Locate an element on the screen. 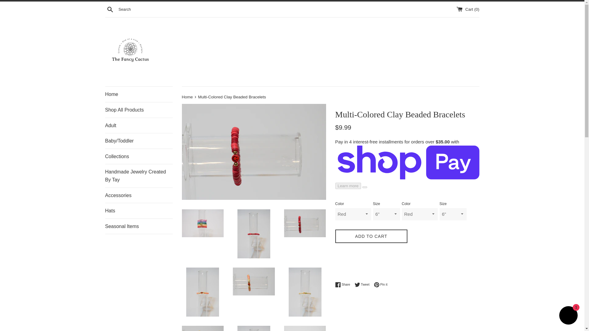 The height and width of the screenshot is (331, 589). Handmade Jewelry Created By Tay is located at coordinates (364, 285).